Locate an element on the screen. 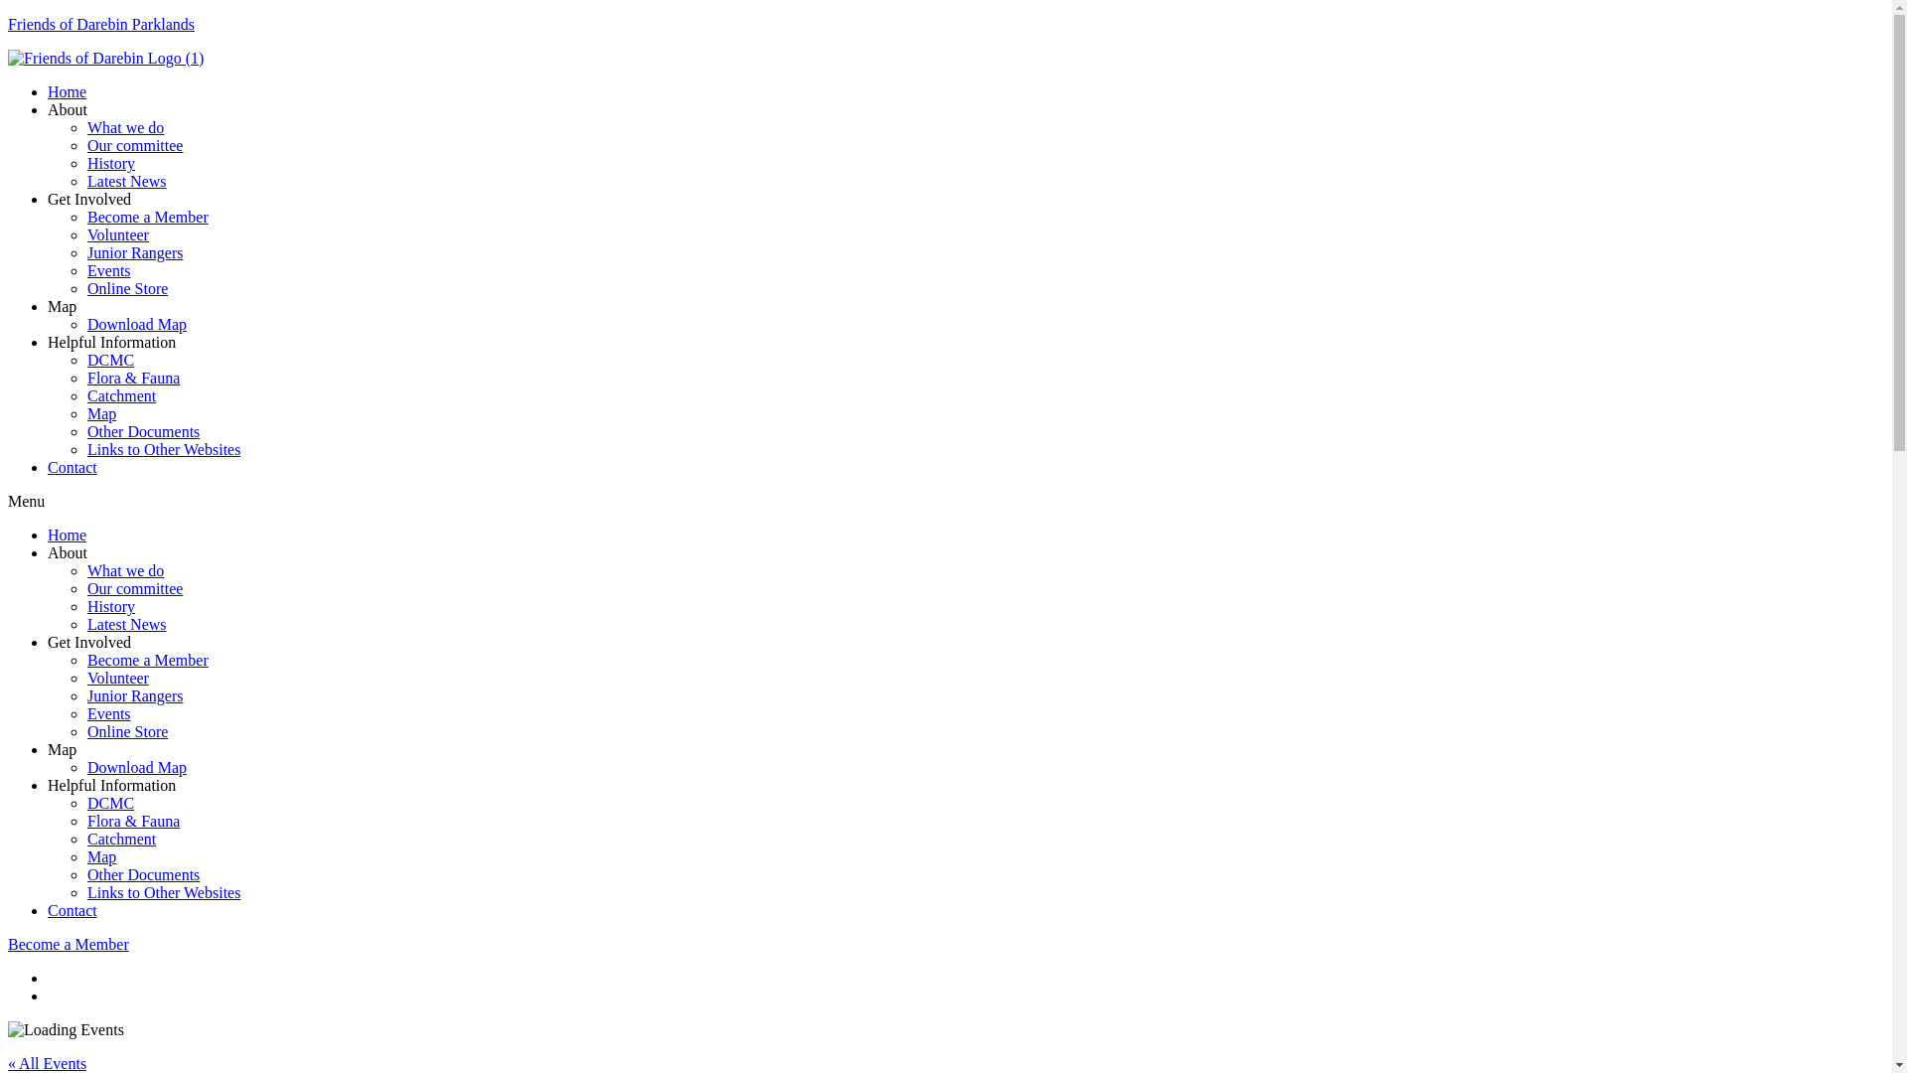  Home is located at coordinates (68, 535).